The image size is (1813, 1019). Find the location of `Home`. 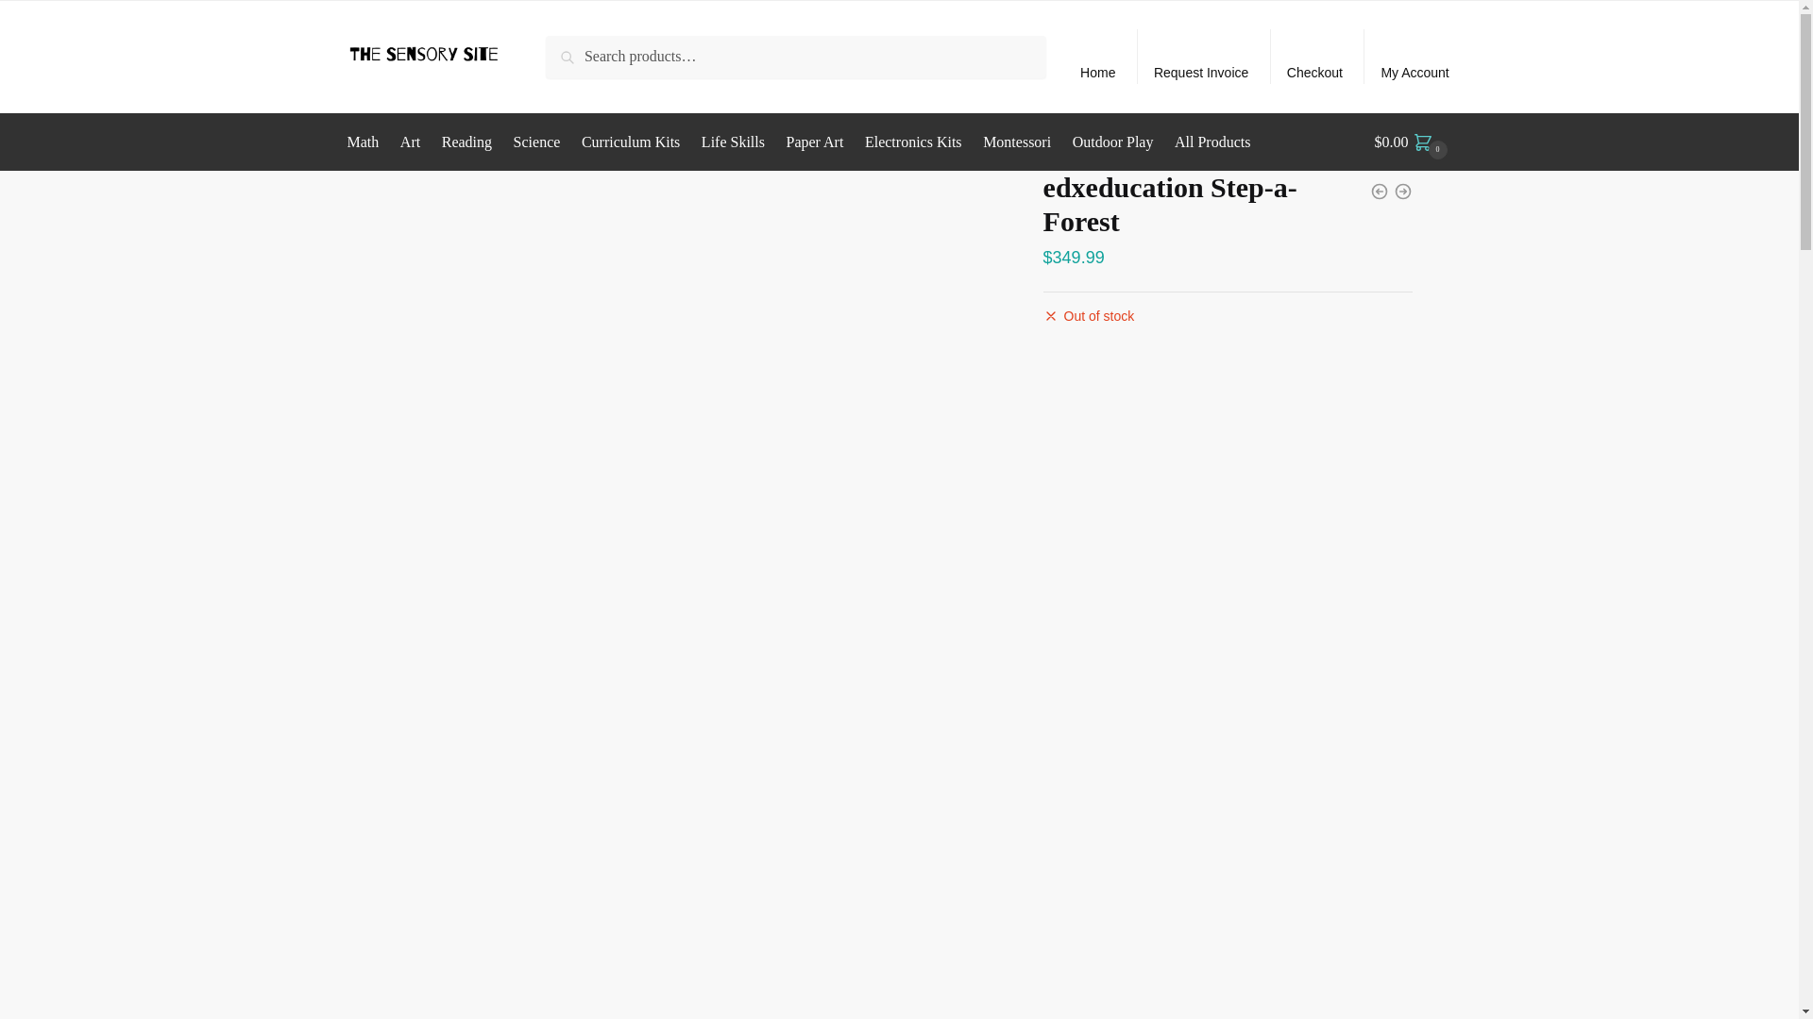

Home is located at coordinates (1098, 57).